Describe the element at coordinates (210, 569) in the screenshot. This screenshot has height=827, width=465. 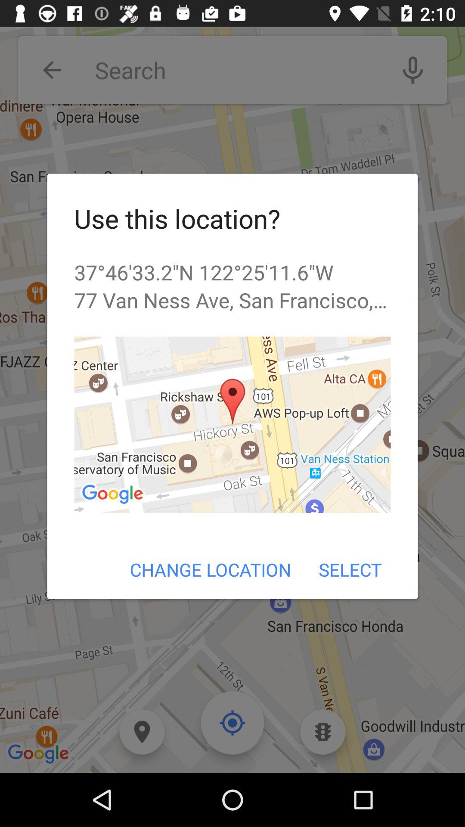
I see `flip until change location item` at that location.